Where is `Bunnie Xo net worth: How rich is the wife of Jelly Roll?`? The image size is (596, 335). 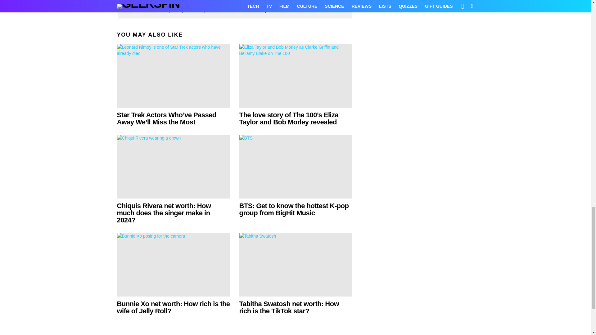
Bunnie Xo net worth: How rich is the wife of Jelly Roll? is located at coordinates (173, 307).